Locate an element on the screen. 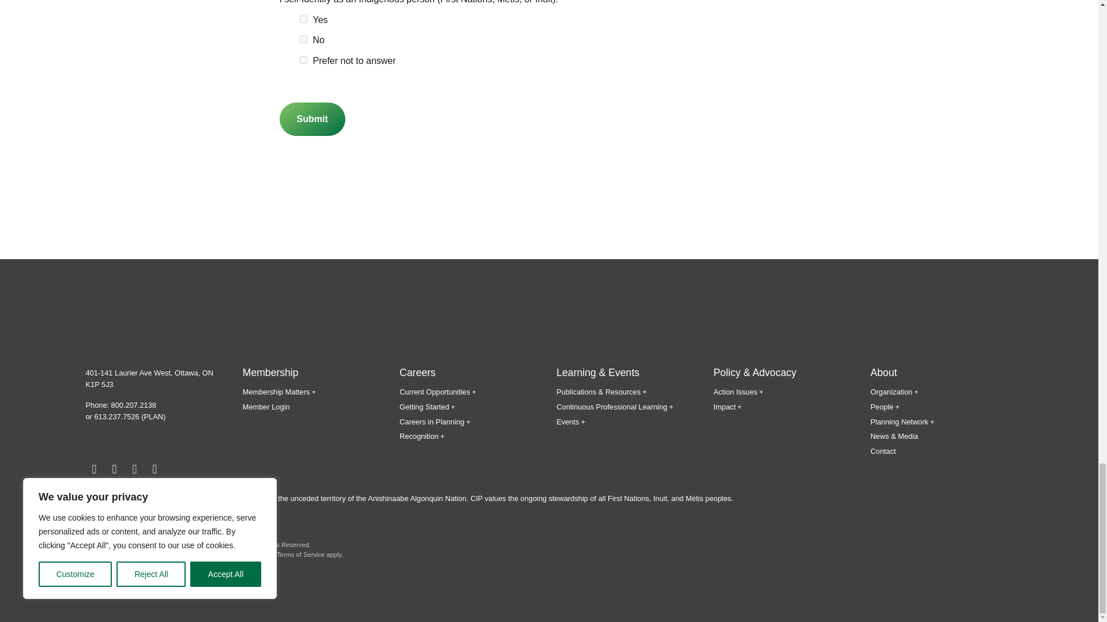  Visit our linkedin account is located at coordinates (155, 469).